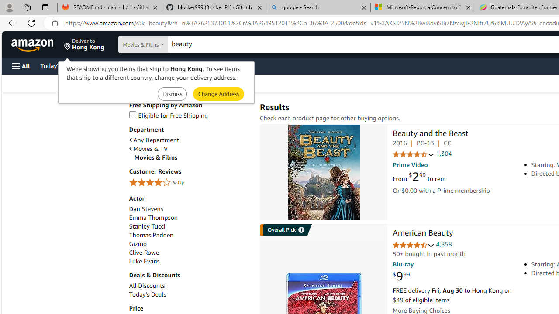 The height and width of the screenshot is (314, 559). What do you see at coordinates (138, 244) in the screenshot?
I see `Gizmo` at bounding box center [138, 244].